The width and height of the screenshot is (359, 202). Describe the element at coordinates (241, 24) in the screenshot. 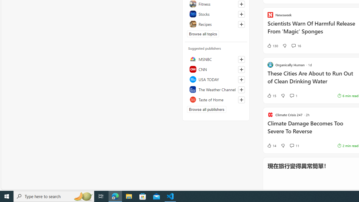

I see `Follow this topic` at that location.